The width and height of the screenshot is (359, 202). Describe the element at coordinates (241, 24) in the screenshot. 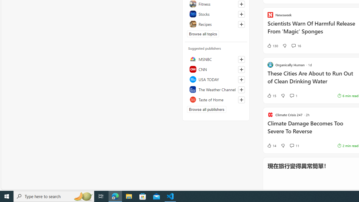

I see `Follow this topic` at that location.